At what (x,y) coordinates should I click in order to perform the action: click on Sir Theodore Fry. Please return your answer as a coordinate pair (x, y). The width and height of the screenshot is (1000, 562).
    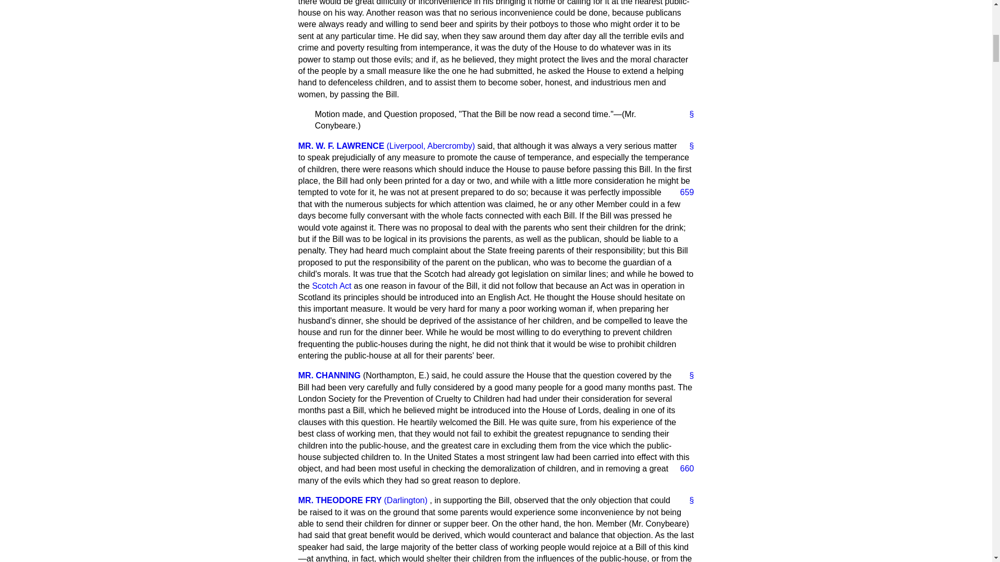
    Looking at the image, I should click on (340, 500).